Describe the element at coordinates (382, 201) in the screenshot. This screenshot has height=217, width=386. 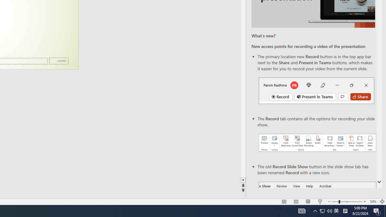
I see `Zoom to Fit ` at that location.